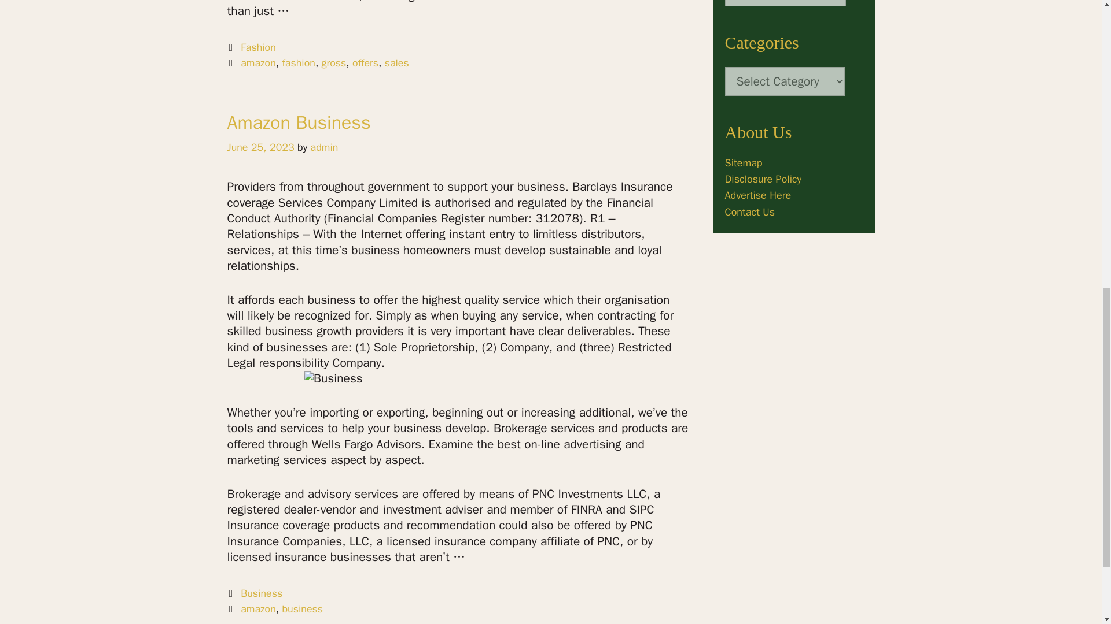 The height and width of the screenshot is (624, 1111). Describe the element at coordinates (396, 62) in the screenshot. I see `sales` at that location.